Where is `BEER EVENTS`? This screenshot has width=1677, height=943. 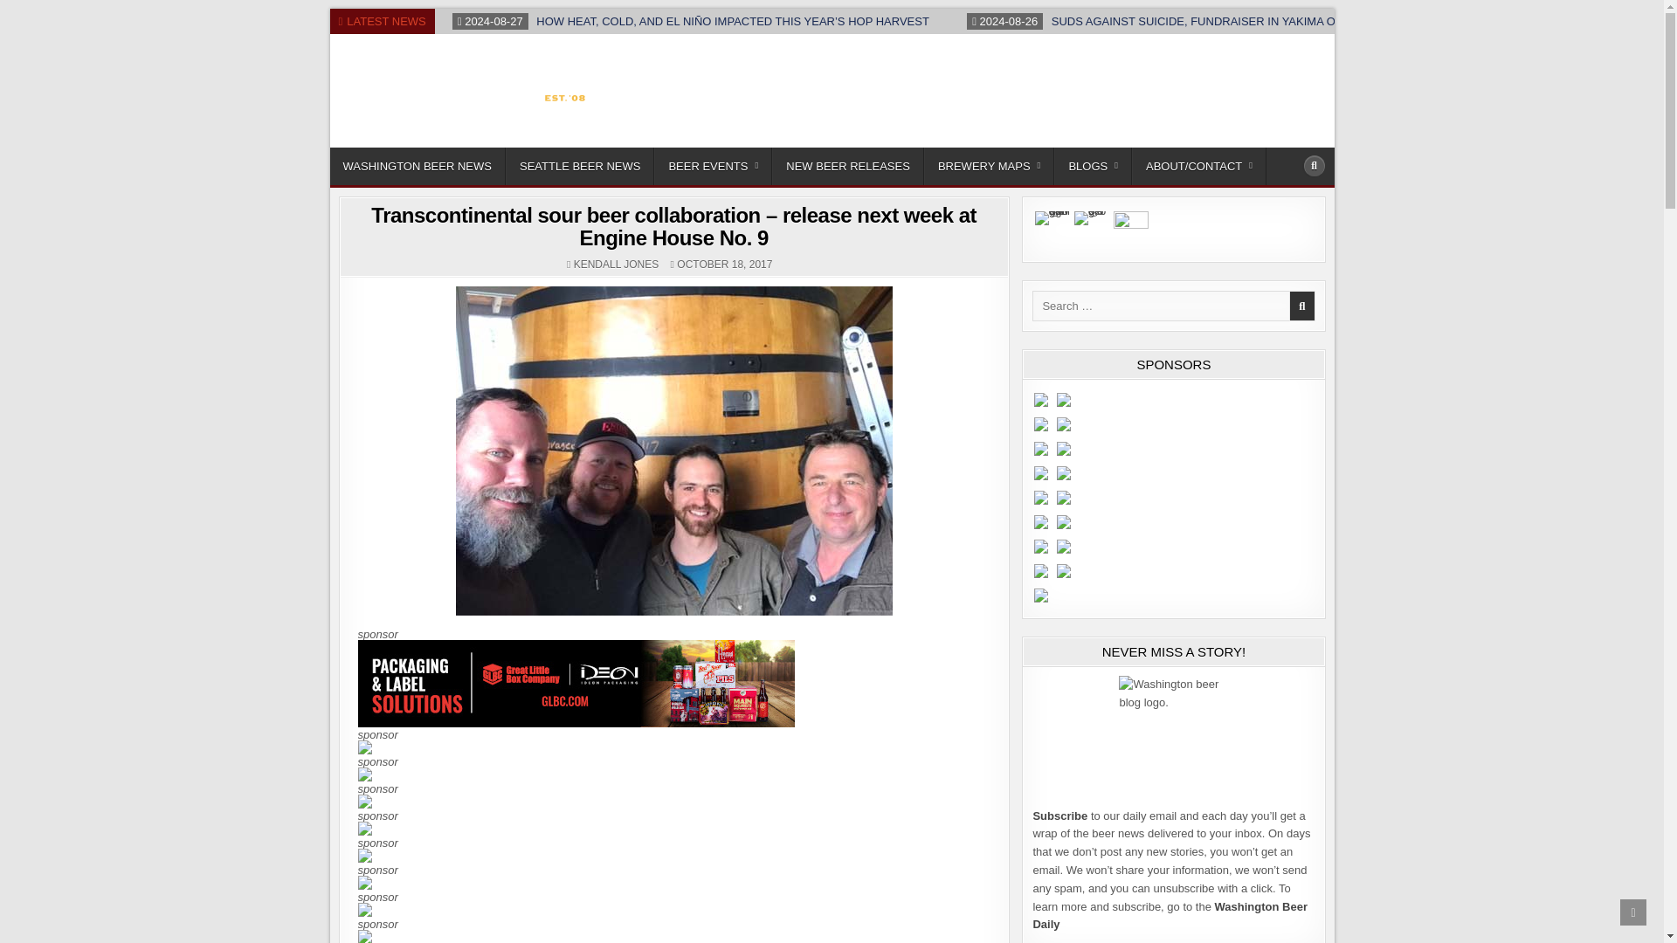
BEER EVENTS is located at coordinates (713, 166).